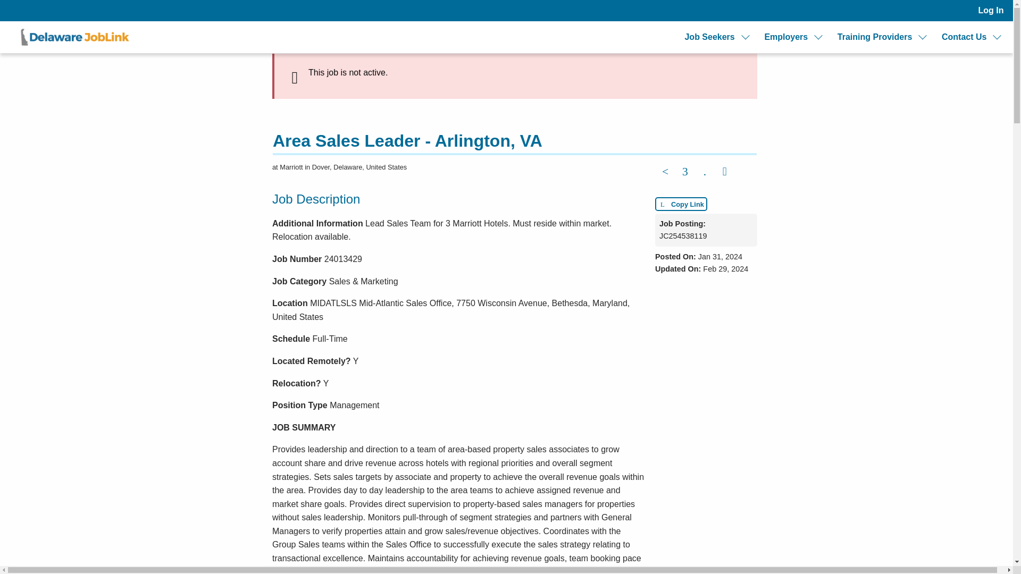 This screenshot has height=574, width=1021. I want to click on Job Seekers, so click(709, 37).